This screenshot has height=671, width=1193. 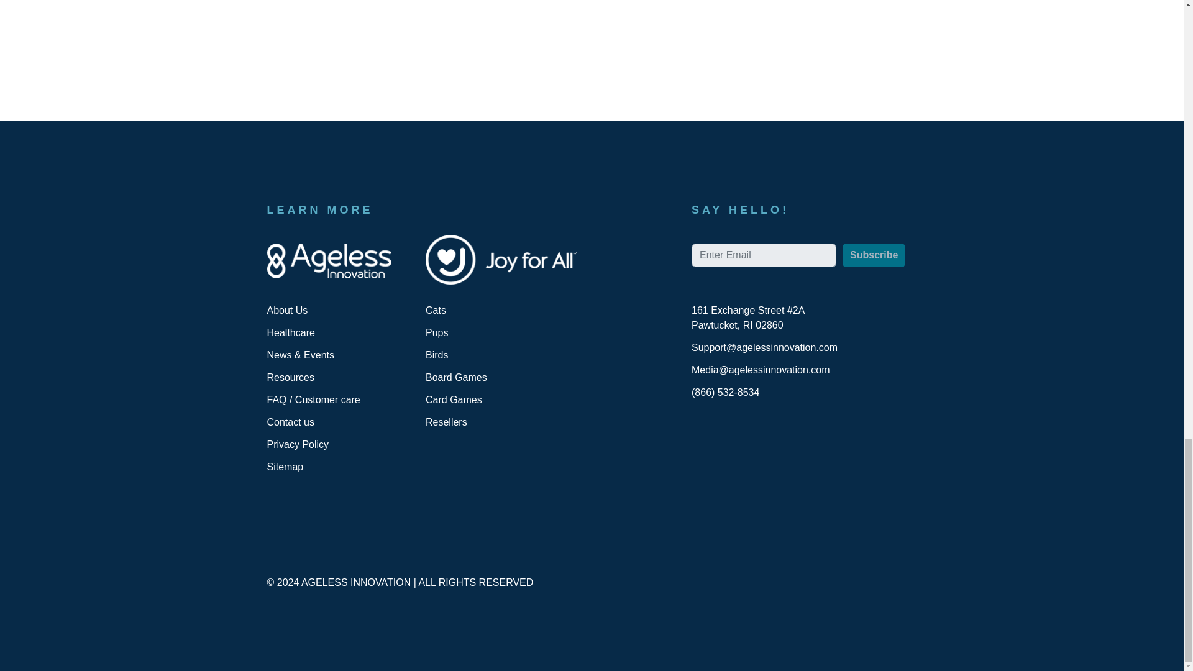 I want to click on Subscribe, so click(x=874, y=275).